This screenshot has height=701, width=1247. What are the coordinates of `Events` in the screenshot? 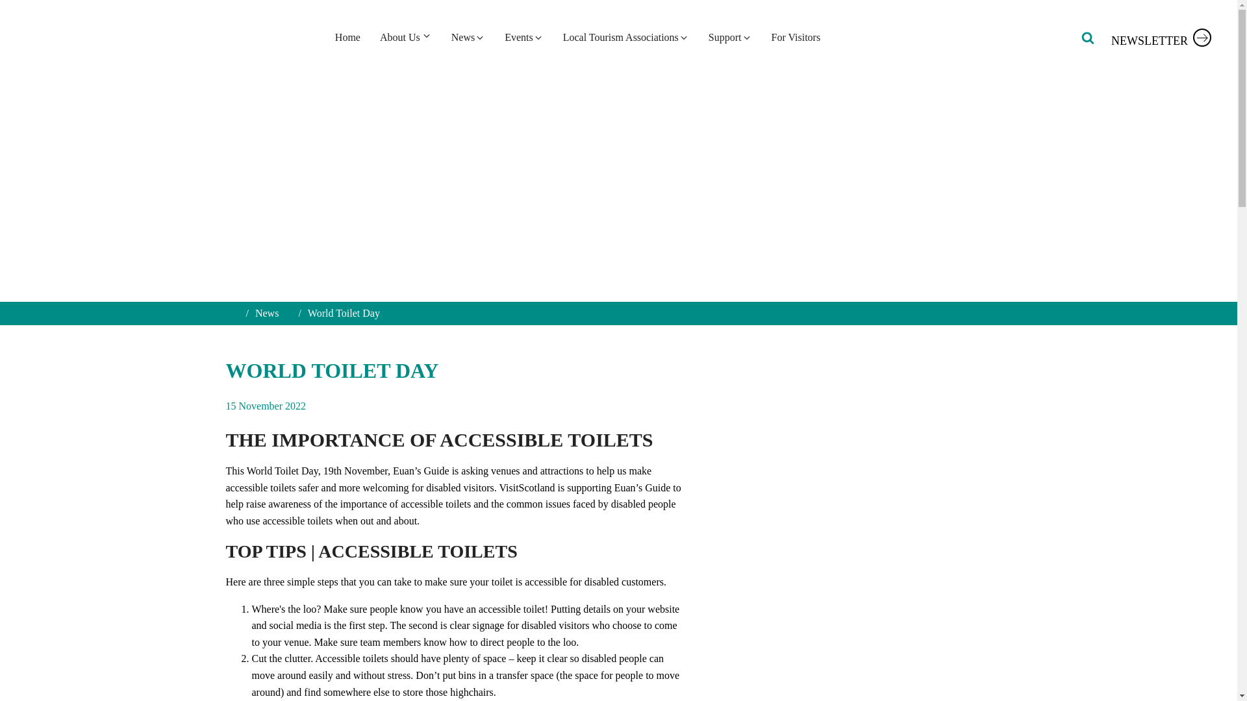 It's located at (524, 37).